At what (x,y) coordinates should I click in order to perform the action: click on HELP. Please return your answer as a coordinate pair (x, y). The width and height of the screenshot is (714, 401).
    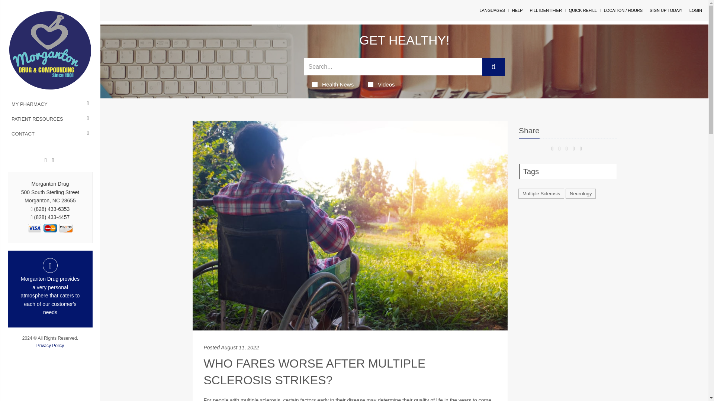
    Looking at the image, I should click on (517, 10).